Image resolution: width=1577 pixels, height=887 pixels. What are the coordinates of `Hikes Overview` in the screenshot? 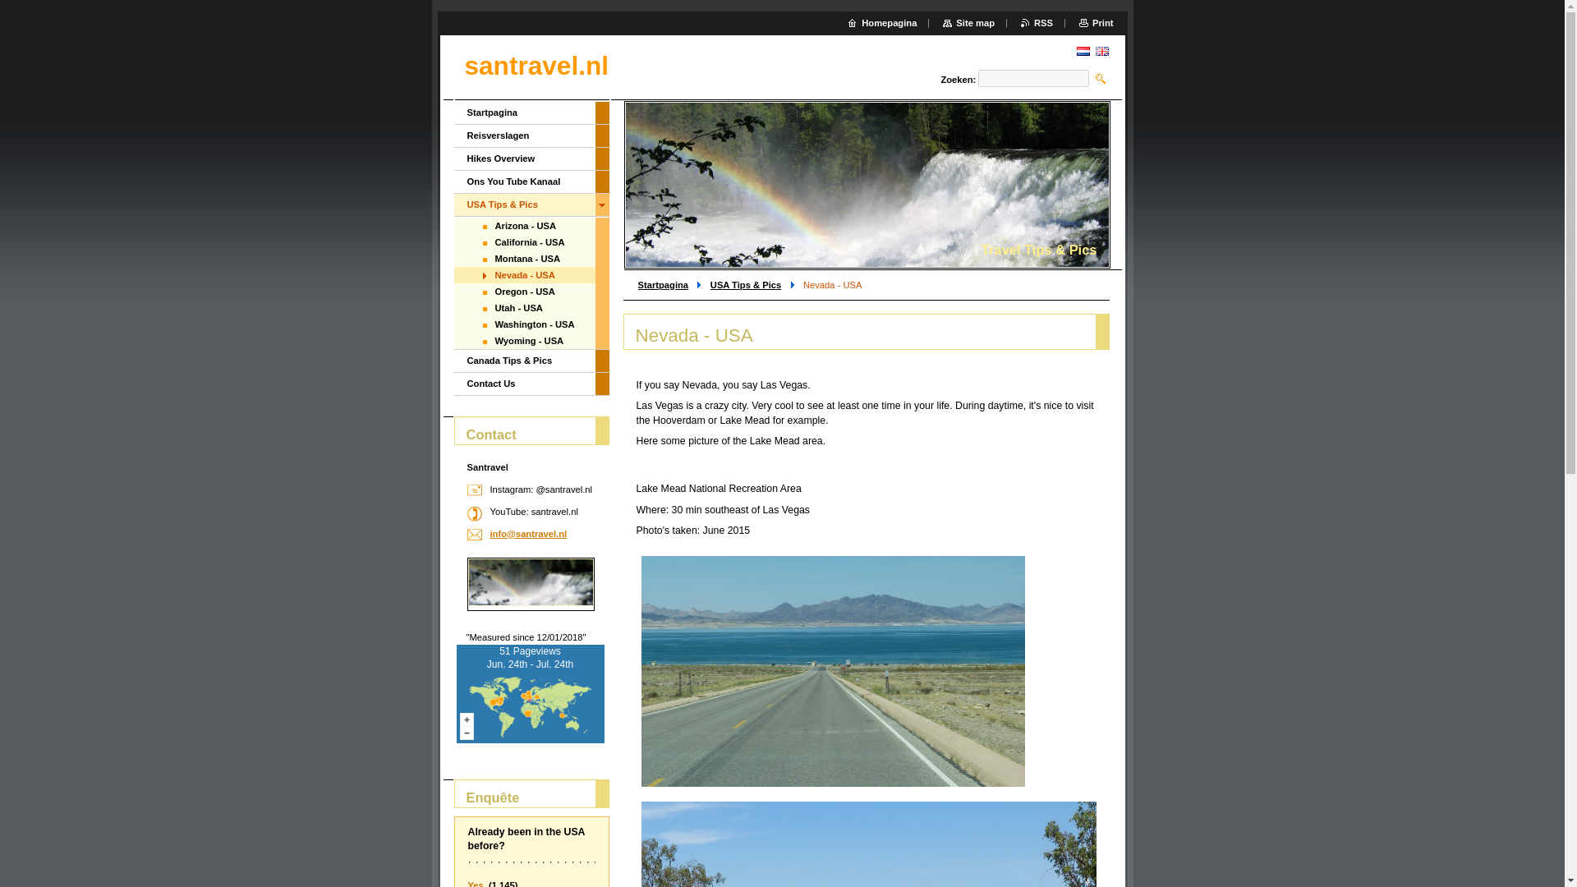 It's located at (524, 159).